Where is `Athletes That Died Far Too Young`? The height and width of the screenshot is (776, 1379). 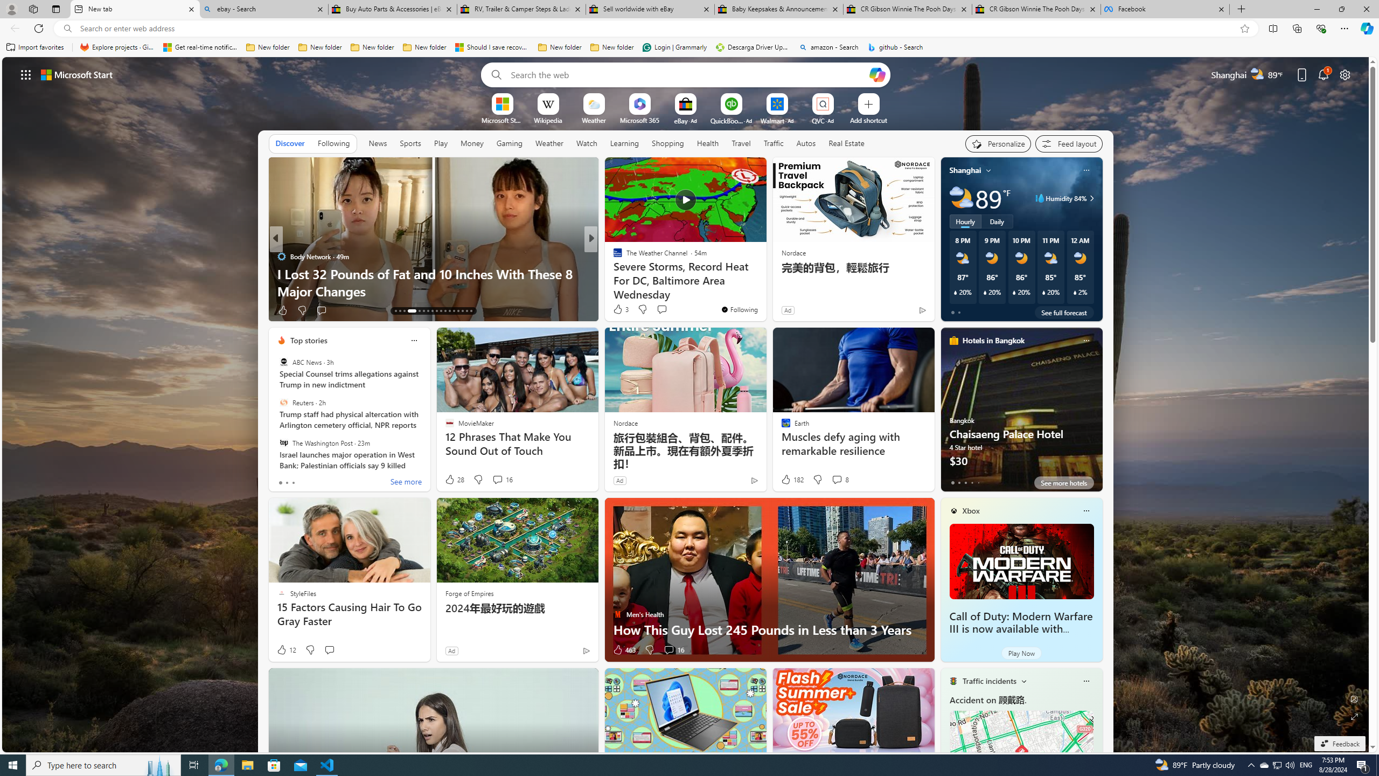
Athletes That Died Far Too Young is located at coordinates (764, 291).